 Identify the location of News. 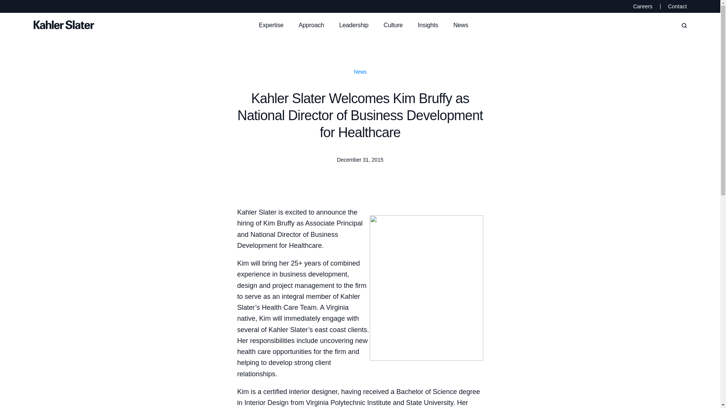
(461, 25).